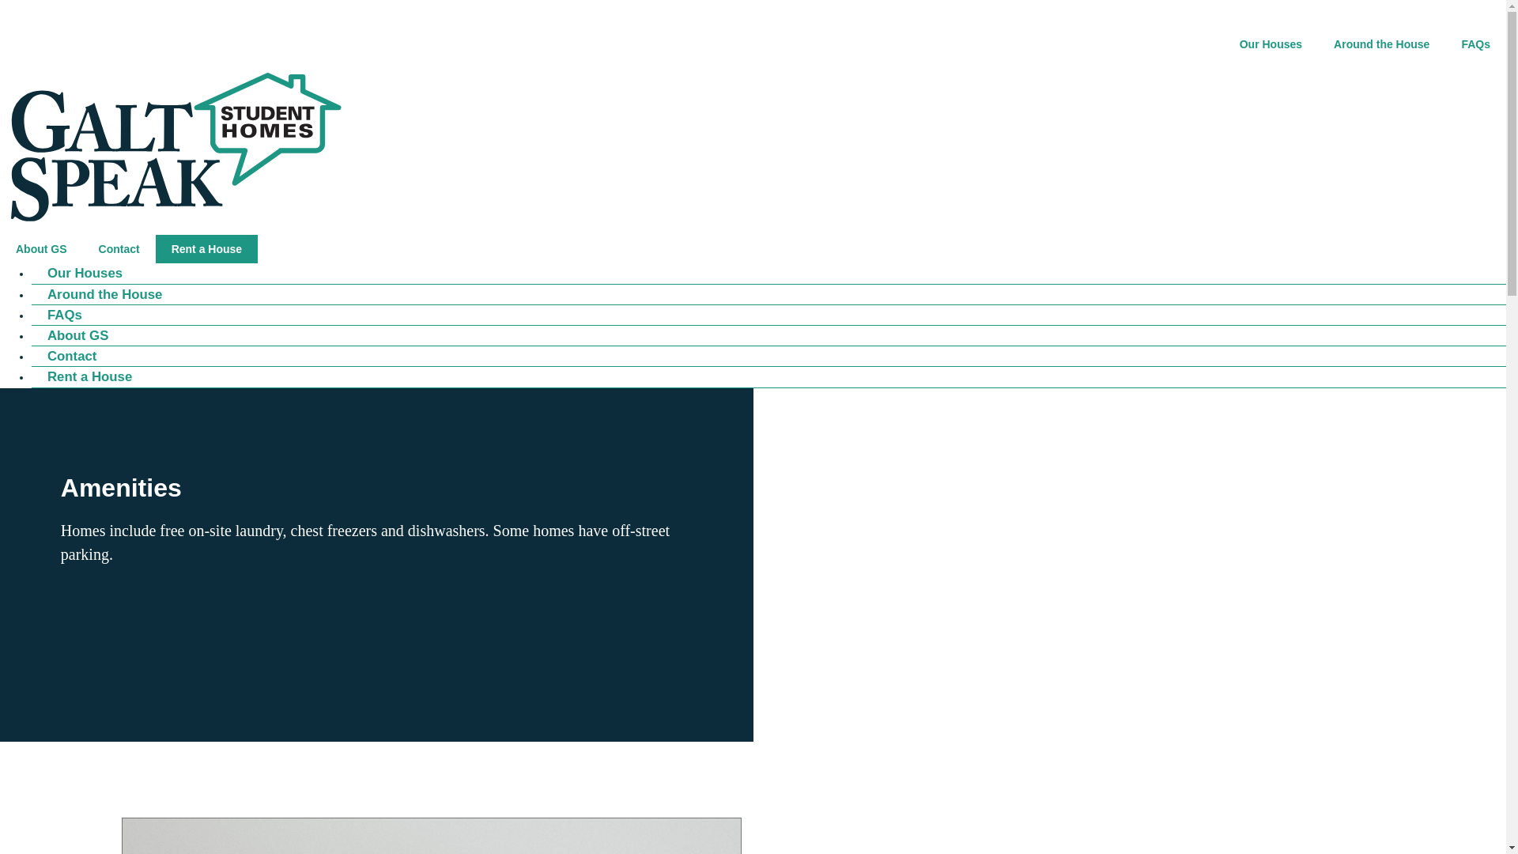 Image resolution: width=1518 pixels, height=854 pixels. What do you see at coordinates (207, 248) in the screenshot?
I see `Rent a House` at bounding box center [207, 248].